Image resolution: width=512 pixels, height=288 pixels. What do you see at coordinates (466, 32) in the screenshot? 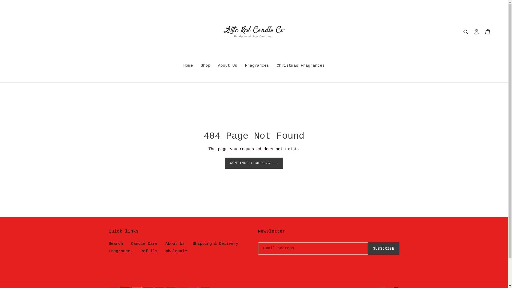
I see `Search` at bounding box center [466, 32].